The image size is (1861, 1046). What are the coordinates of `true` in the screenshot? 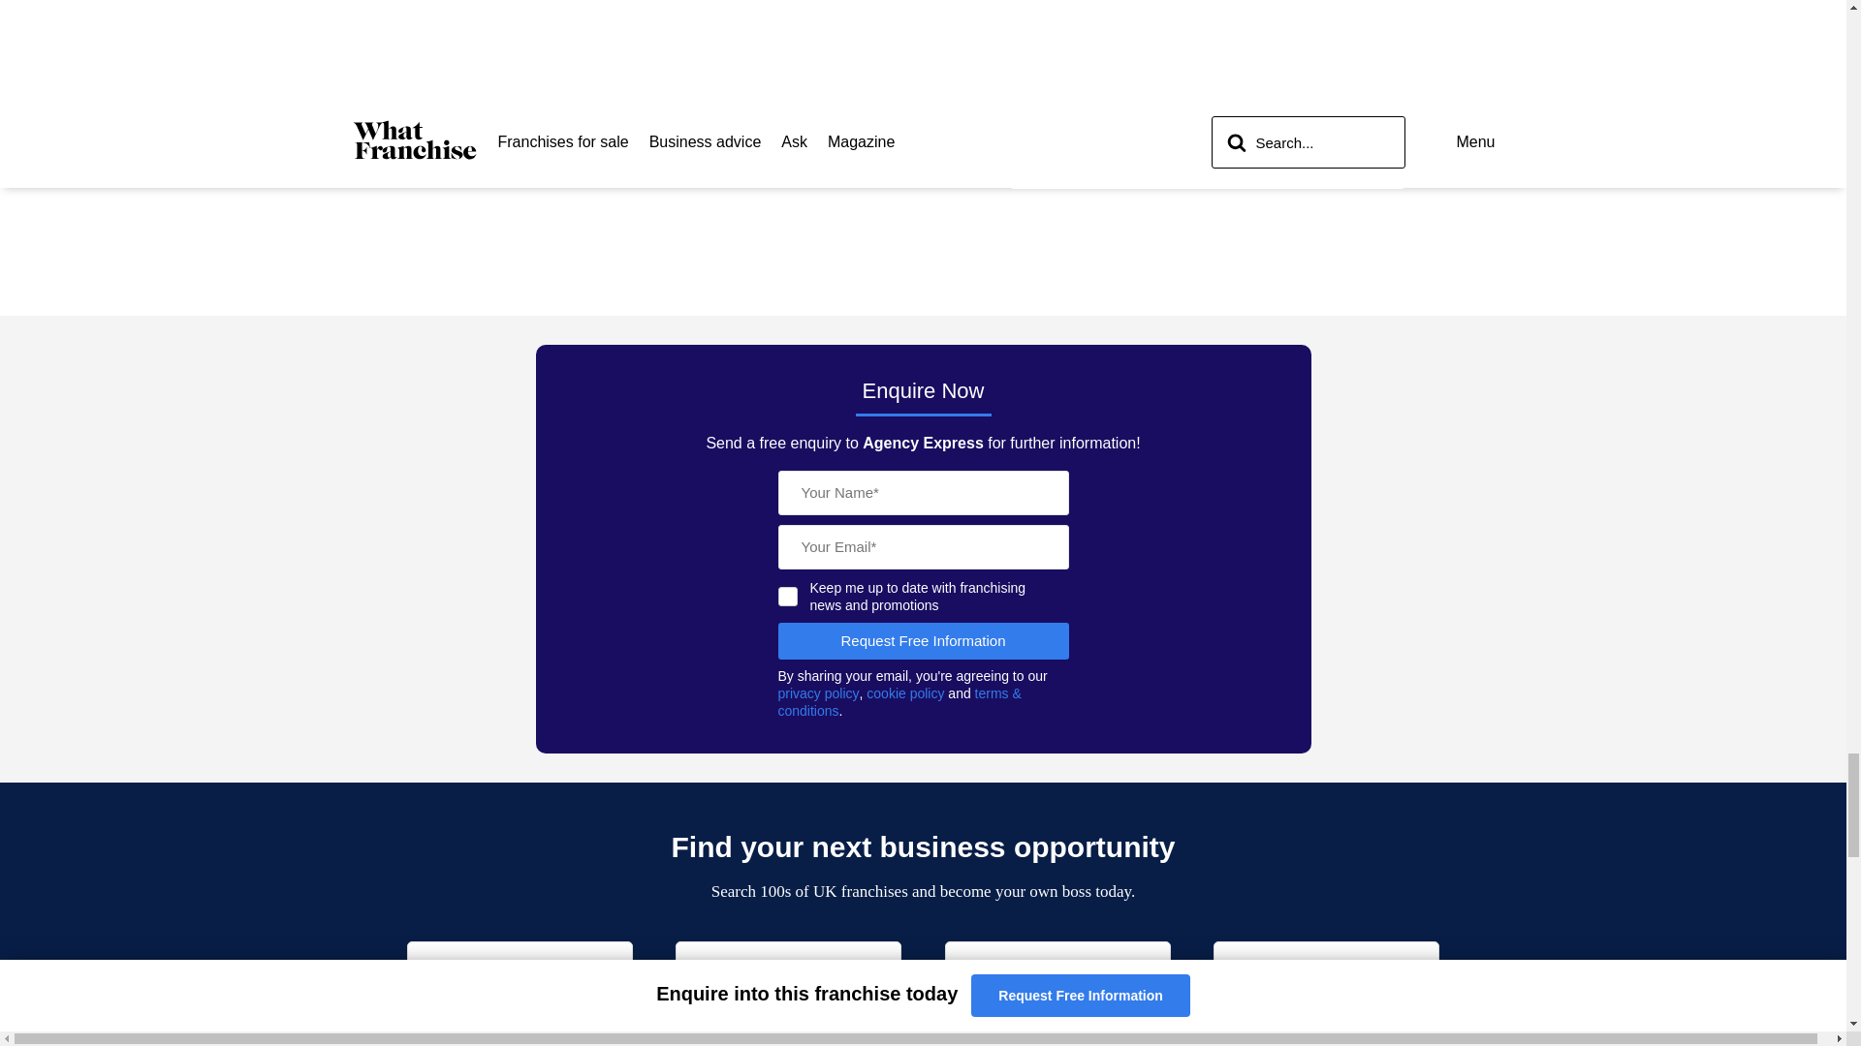 It's located at (787, 597).